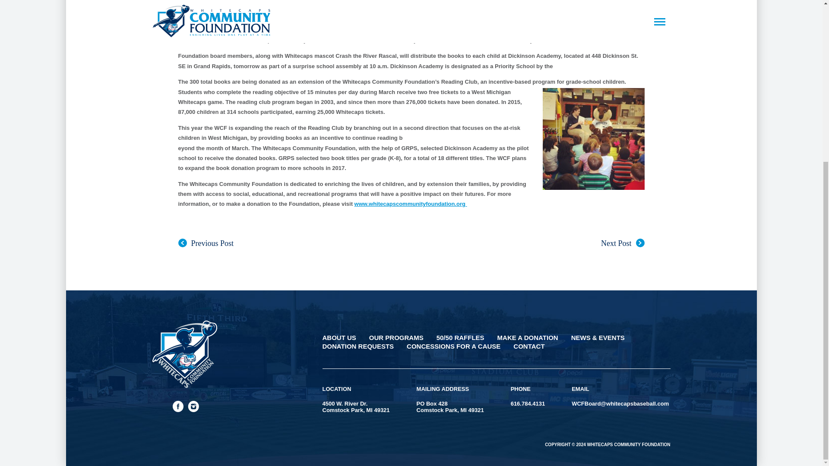 The image size is (829, 466). I want to click on www.whitecapscommunityfoundation.org , so click(411, 204).